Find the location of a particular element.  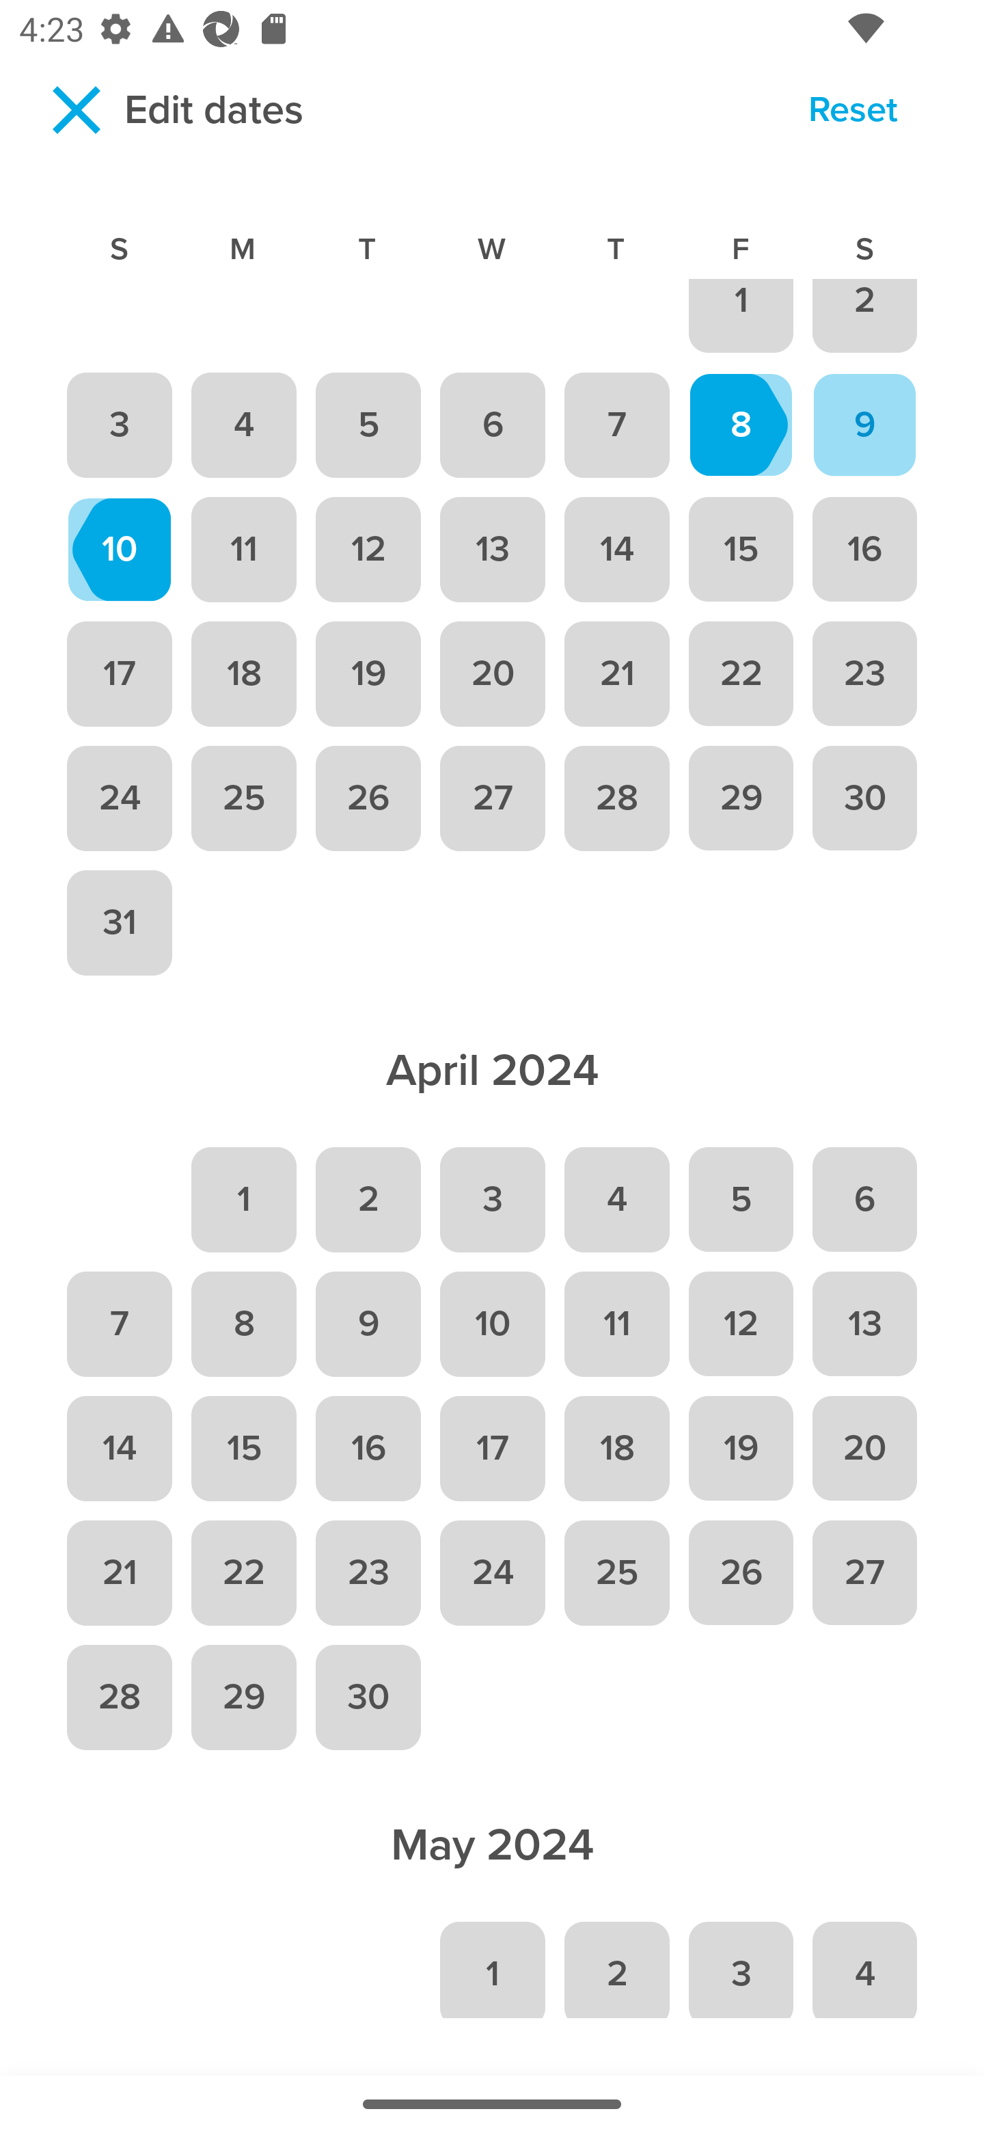

17 is located at coordinates (119, 674).